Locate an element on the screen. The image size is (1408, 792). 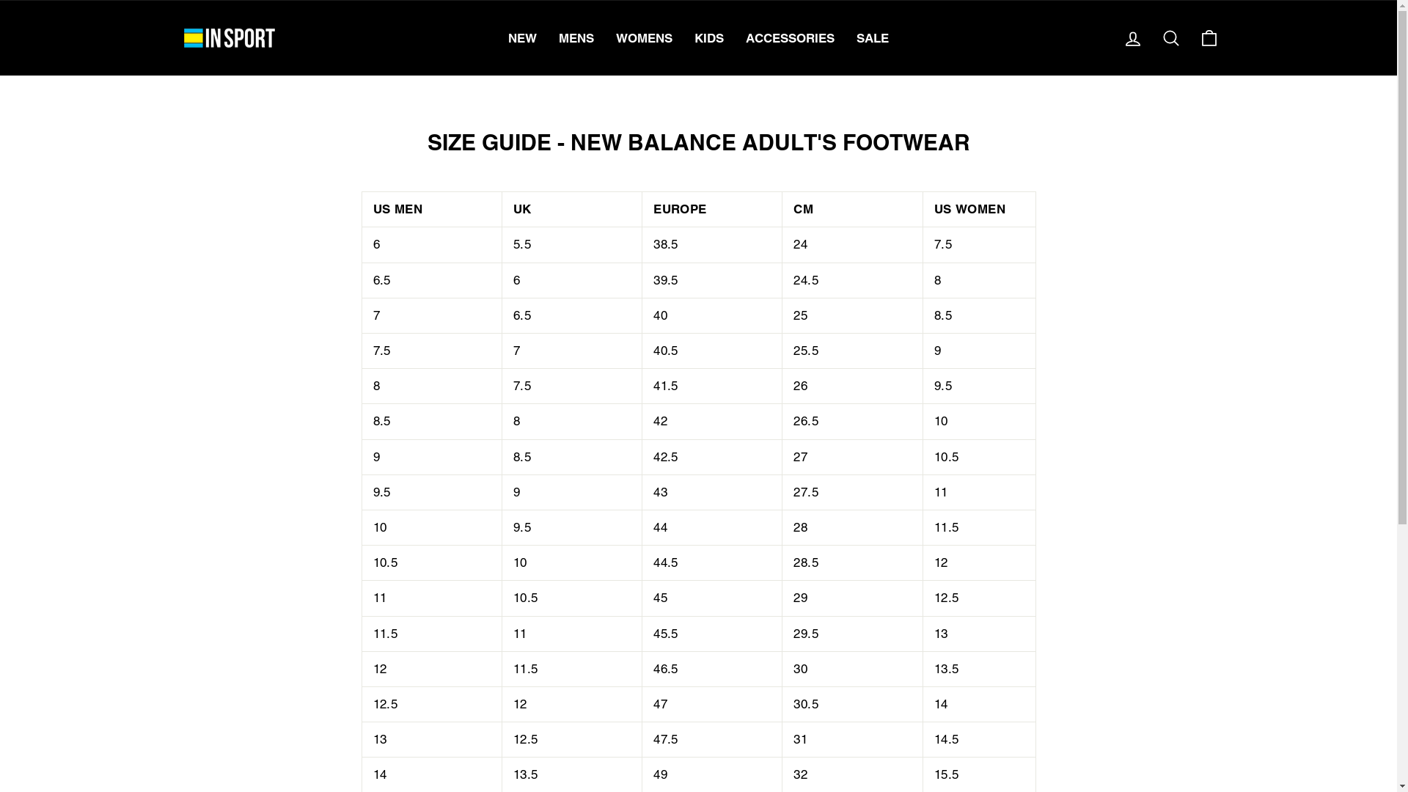
SEARCH is located at coordinates (1170, 38).